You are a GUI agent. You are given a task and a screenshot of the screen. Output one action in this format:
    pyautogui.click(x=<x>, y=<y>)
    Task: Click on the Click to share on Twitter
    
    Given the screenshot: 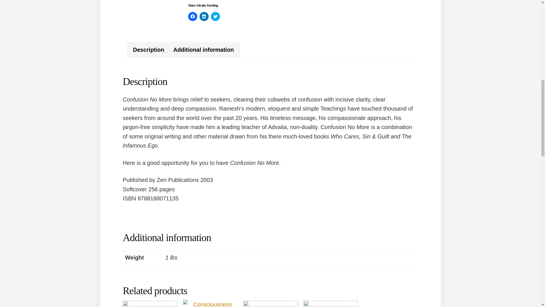 What is the action you would take?
    pyautogui.click(x=215, y=16)
    